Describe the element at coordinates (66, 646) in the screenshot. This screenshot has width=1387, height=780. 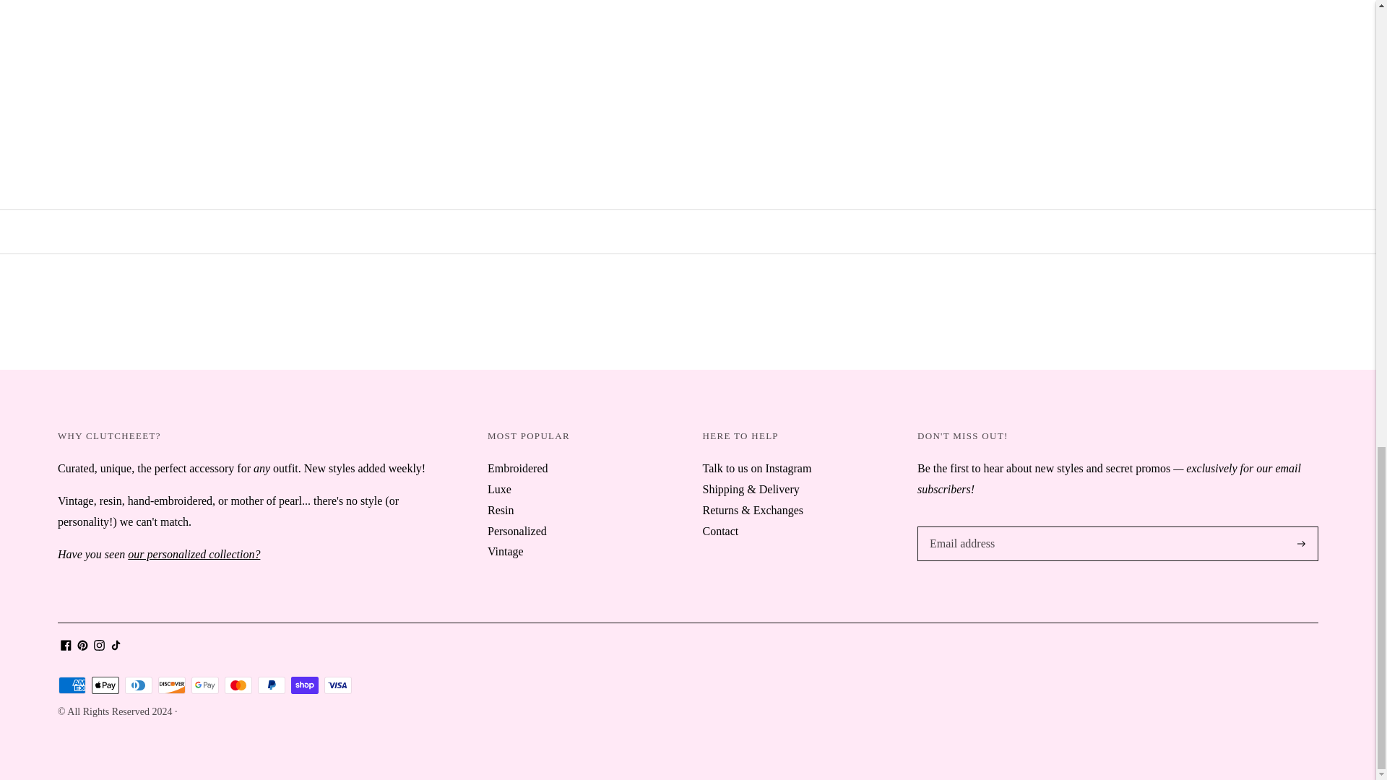
I see `Clutch-It Handbags on Facebook` at that location.